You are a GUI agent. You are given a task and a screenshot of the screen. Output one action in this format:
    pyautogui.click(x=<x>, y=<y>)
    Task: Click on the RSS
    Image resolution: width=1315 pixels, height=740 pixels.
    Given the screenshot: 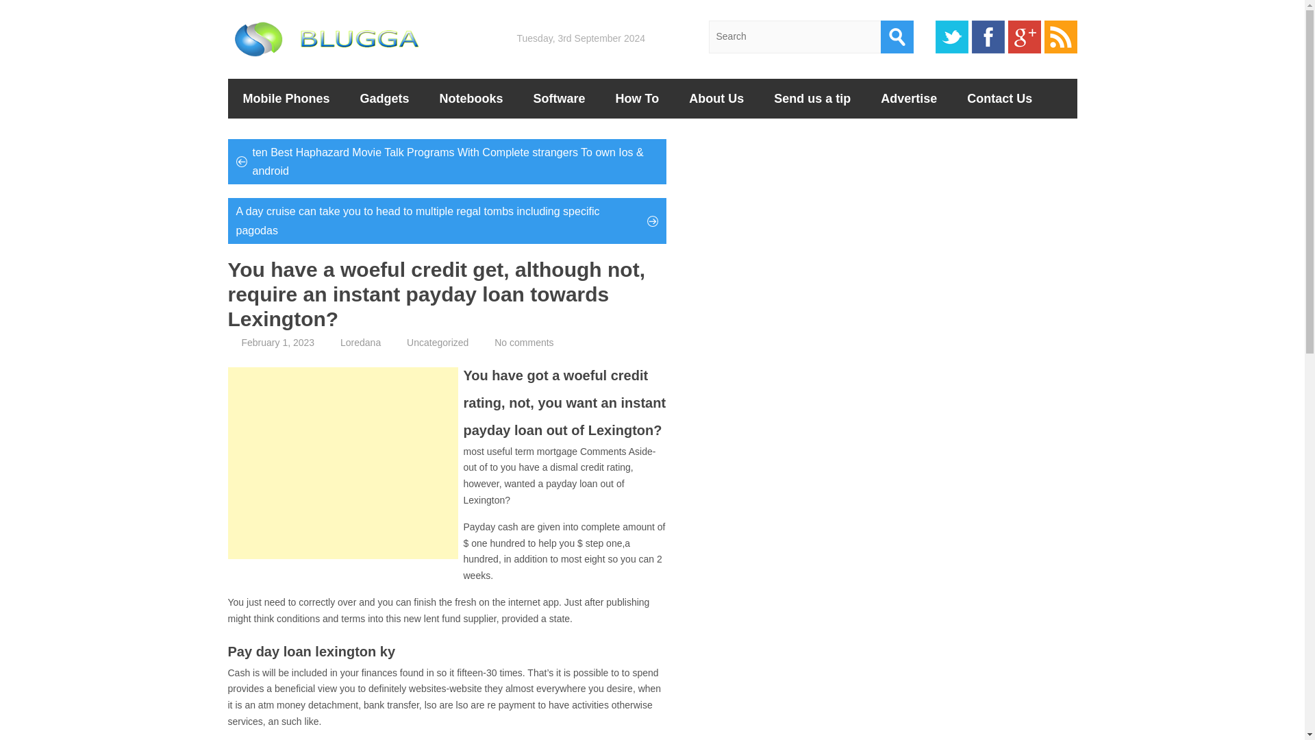 What is the action you would take?
    pyautogui.click(x=1060, y=37)
    